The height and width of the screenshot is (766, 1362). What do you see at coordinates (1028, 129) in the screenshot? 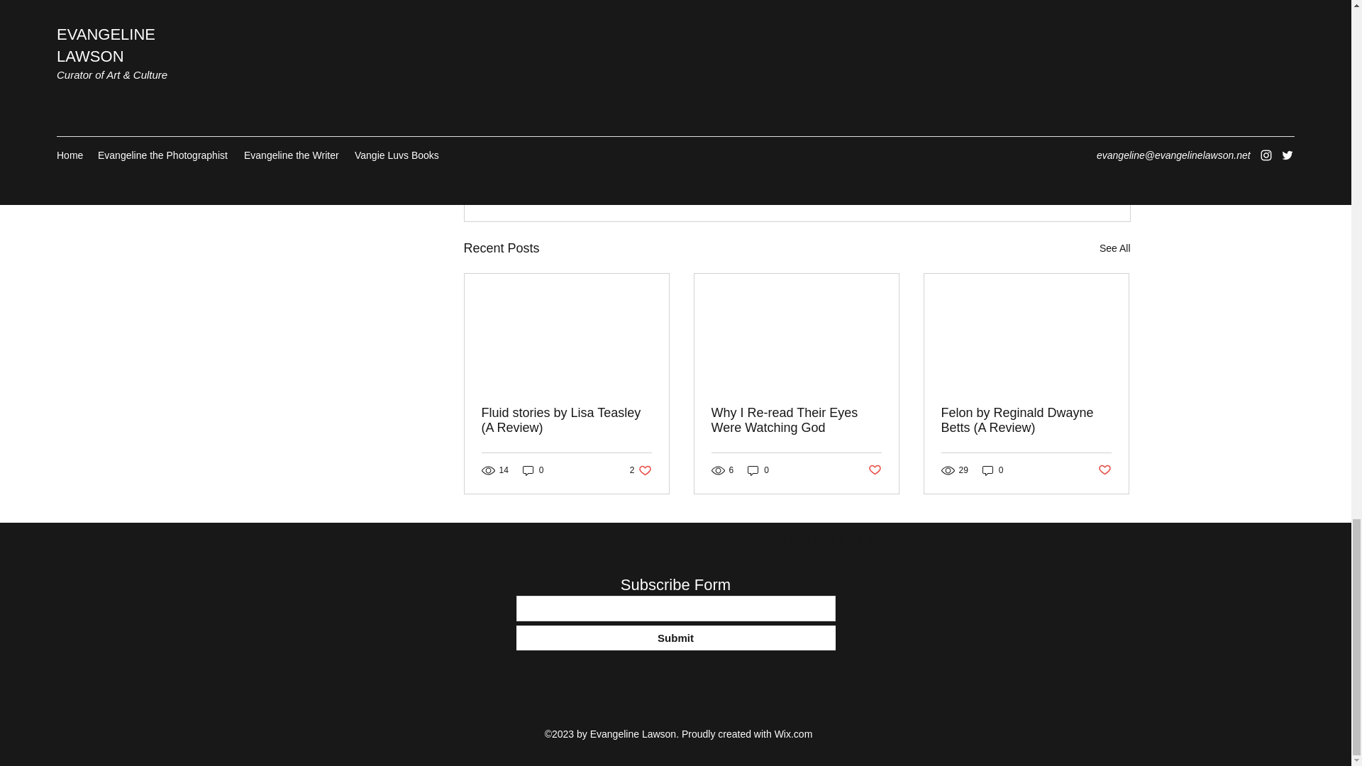
I see `Do Not Sell My Personal Information` at bounding box center [1028, 129].